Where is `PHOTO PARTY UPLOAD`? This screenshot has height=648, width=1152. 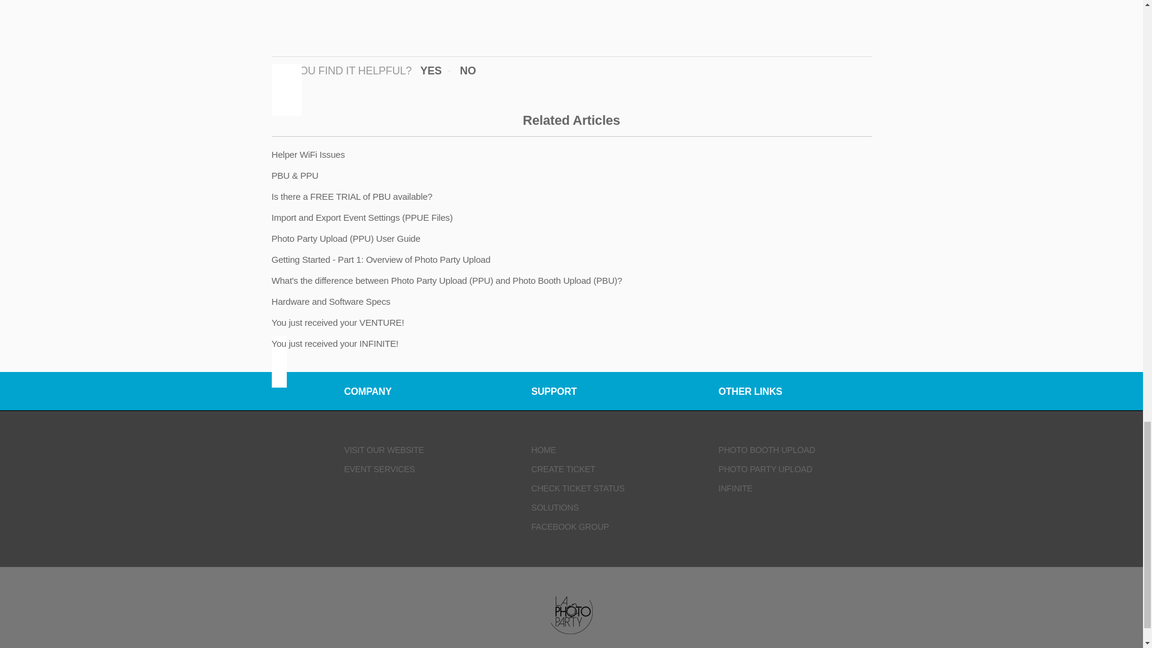
PHOTO PARTY UPLOAD is located at coordinates (766, 469).